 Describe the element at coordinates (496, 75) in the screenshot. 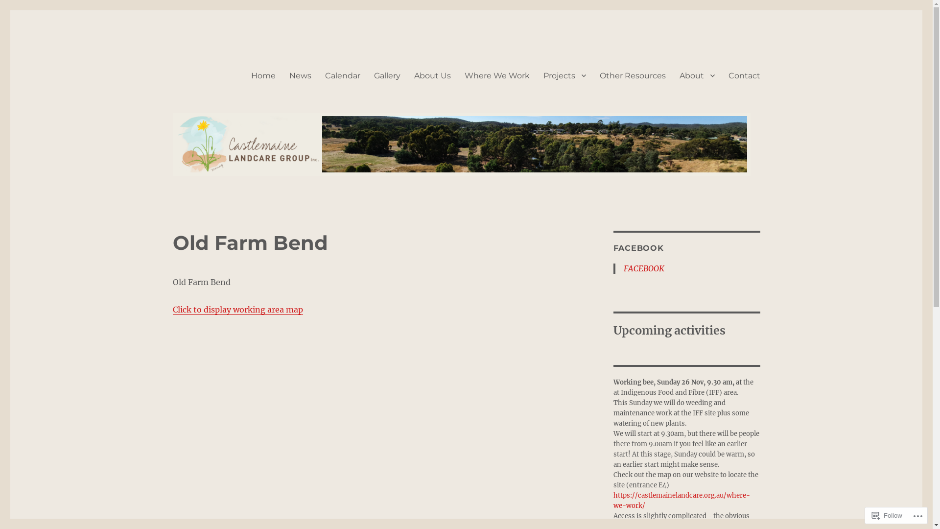

I see `Where We Work` at that location.